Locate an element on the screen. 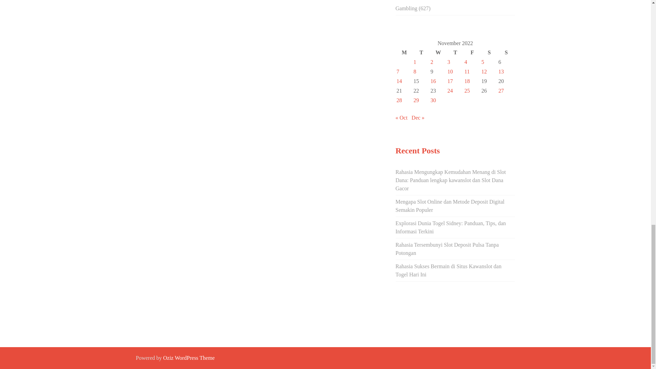  Wednesday is located at coordinates (438, 53).